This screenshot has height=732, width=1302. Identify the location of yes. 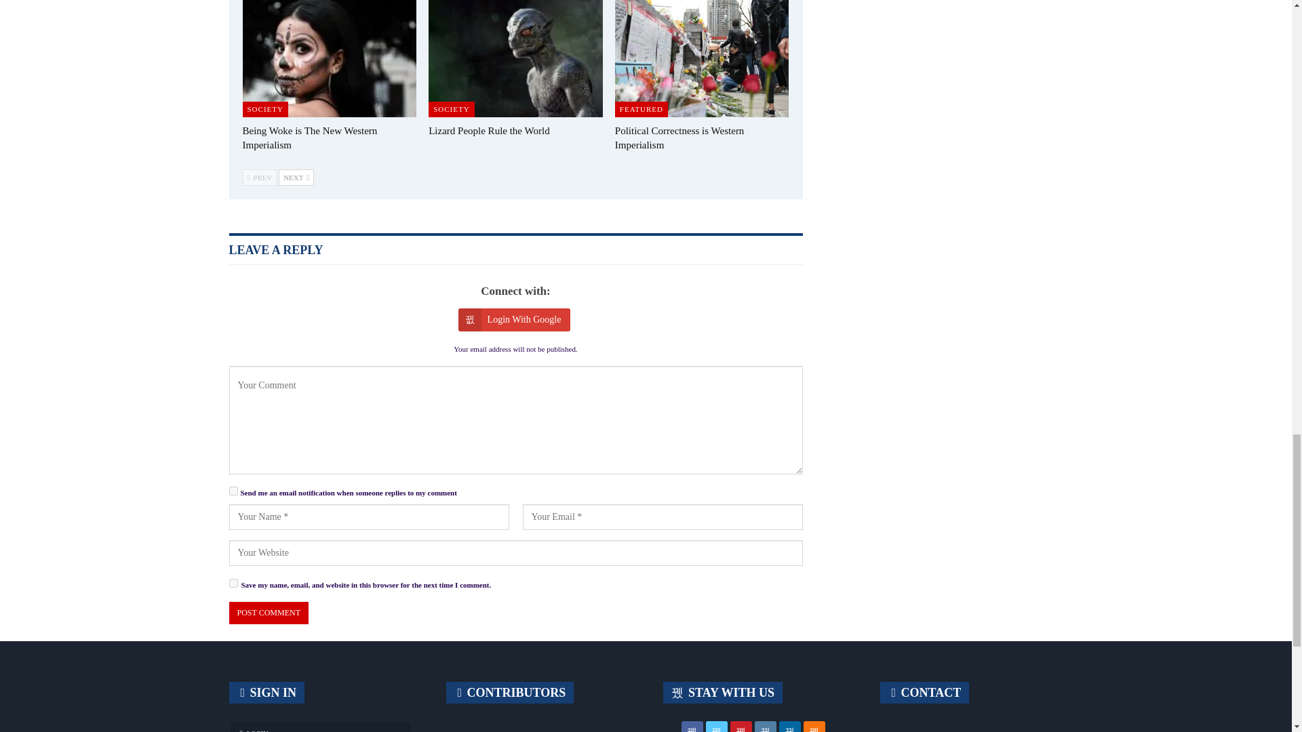
(233, 583).